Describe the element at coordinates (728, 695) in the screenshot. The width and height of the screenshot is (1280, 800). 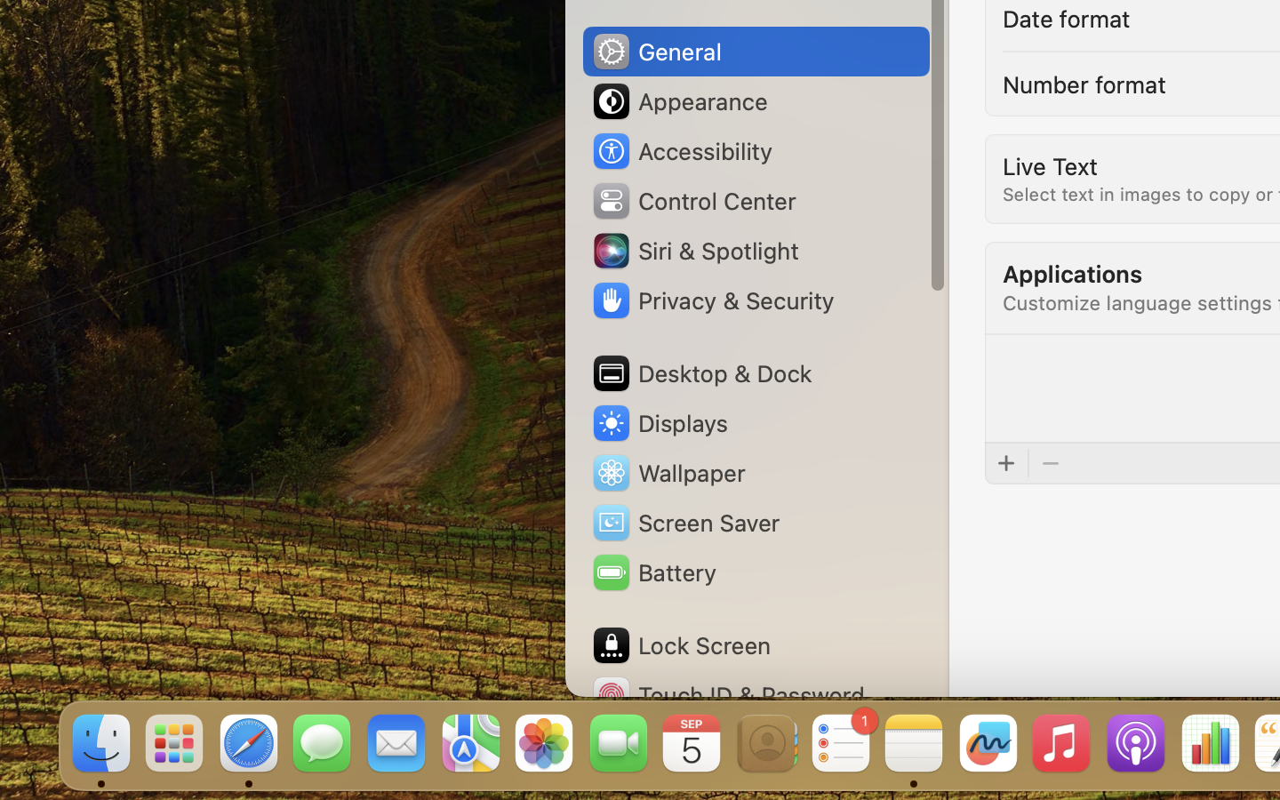
I see `Touch ID & Password` at that location.